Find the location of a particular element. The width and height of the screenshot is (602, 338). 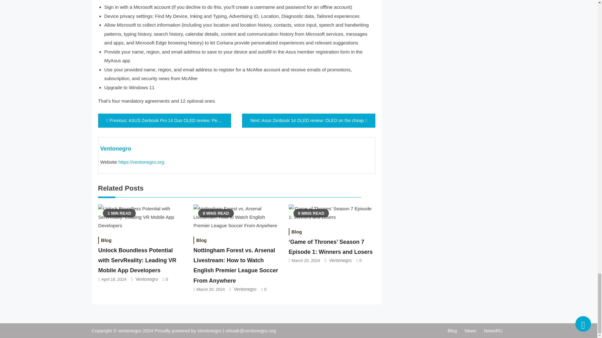

Blog is located at coordinates (201, 240).